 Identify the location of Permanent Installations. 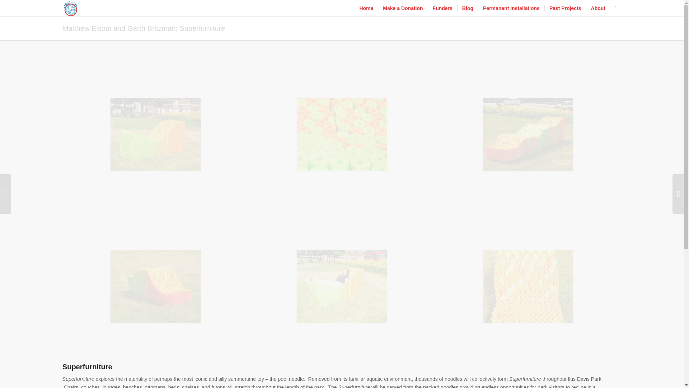
(511, 9).